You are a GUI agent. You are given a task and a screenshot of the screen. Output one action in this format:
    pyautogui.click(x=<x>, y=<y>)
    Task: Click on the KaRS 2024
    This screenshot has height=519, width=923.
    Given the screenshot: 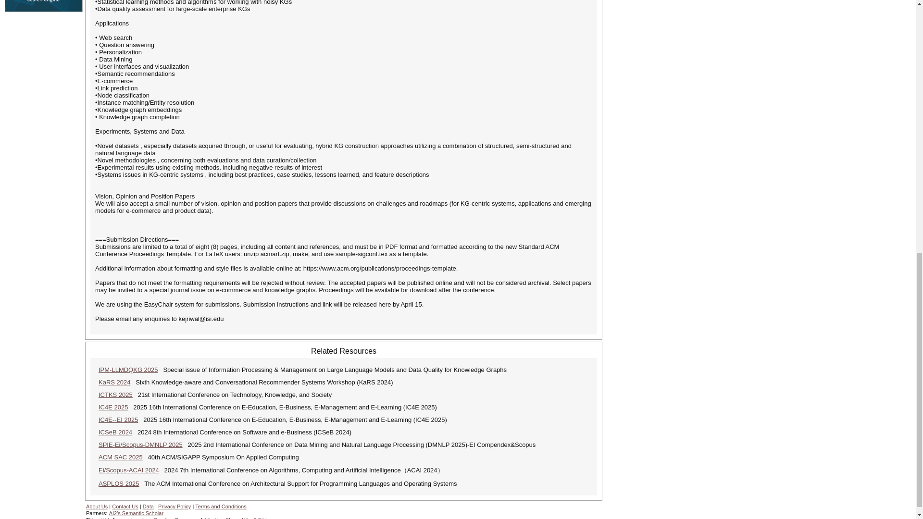 What is the action you would take?
    pyautogui.click(x=114, y=383)
    